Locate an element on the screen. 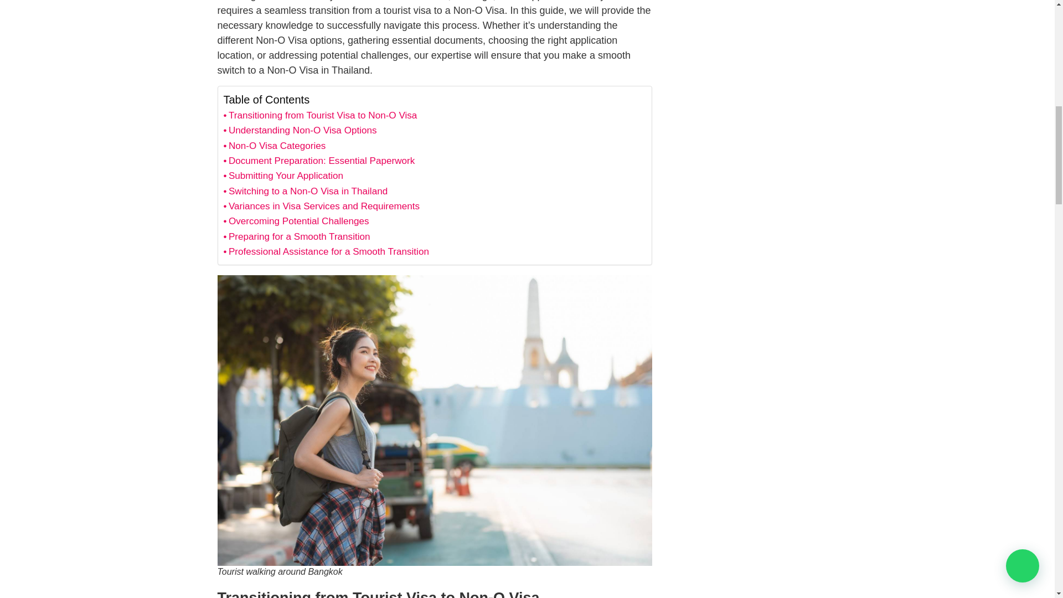  Understanding Non-O Visa Options is located at coordinates (300, 131).